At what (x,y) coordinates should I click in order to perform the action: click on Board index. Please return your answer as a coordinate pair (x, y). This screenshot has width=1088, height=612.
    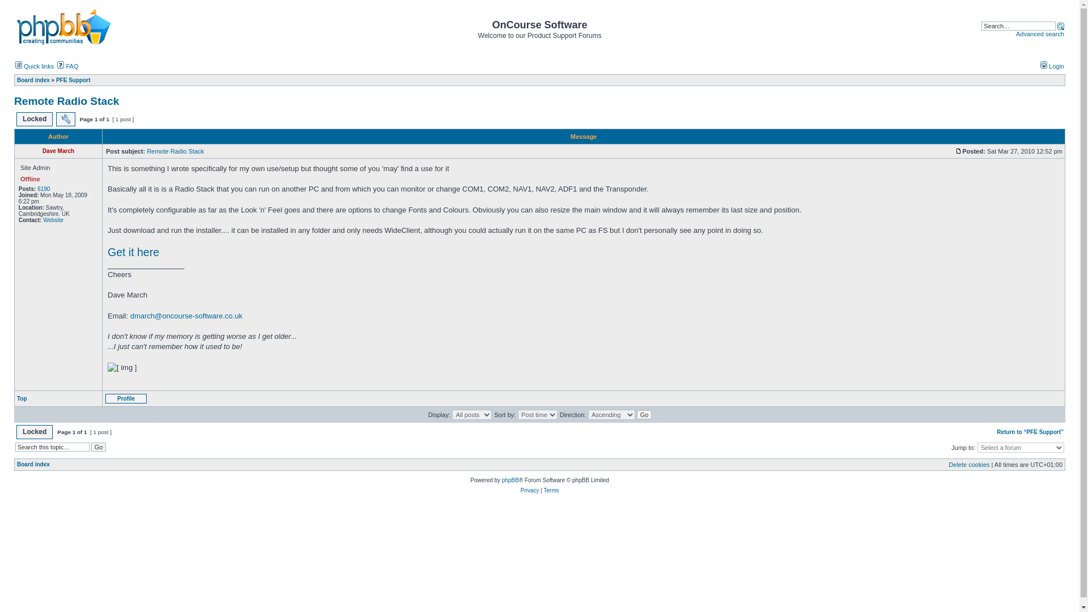
    Looking at the image, I should click on (33, 80).